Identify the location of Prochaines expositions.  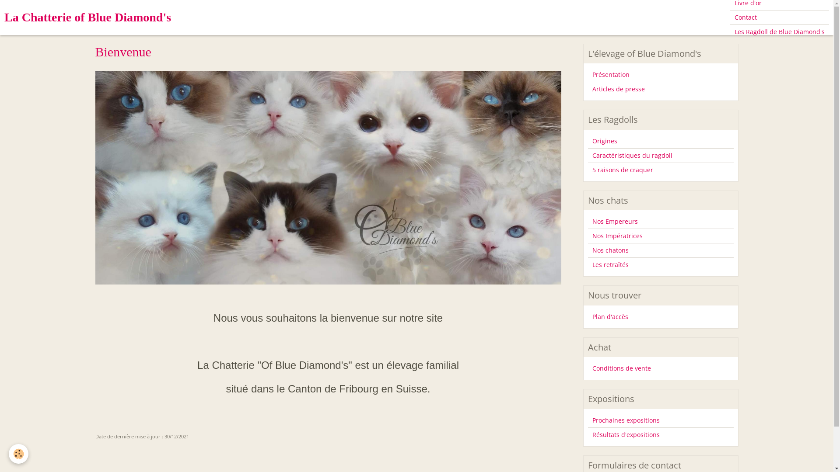
(661, 420).